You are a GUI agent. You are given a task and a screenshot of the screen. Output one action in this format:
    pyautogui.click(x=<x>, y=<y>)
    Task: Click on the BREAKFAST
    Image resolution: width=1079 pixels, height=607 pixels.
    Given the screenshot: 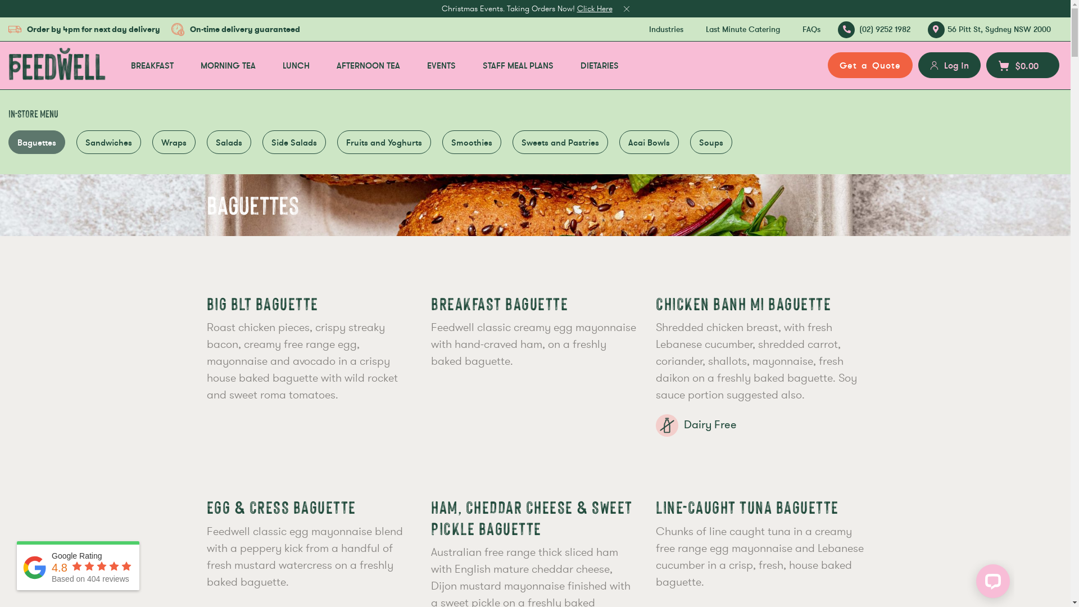 What is the action you would take?
    pyautogui.click(x=152, y=65)
    